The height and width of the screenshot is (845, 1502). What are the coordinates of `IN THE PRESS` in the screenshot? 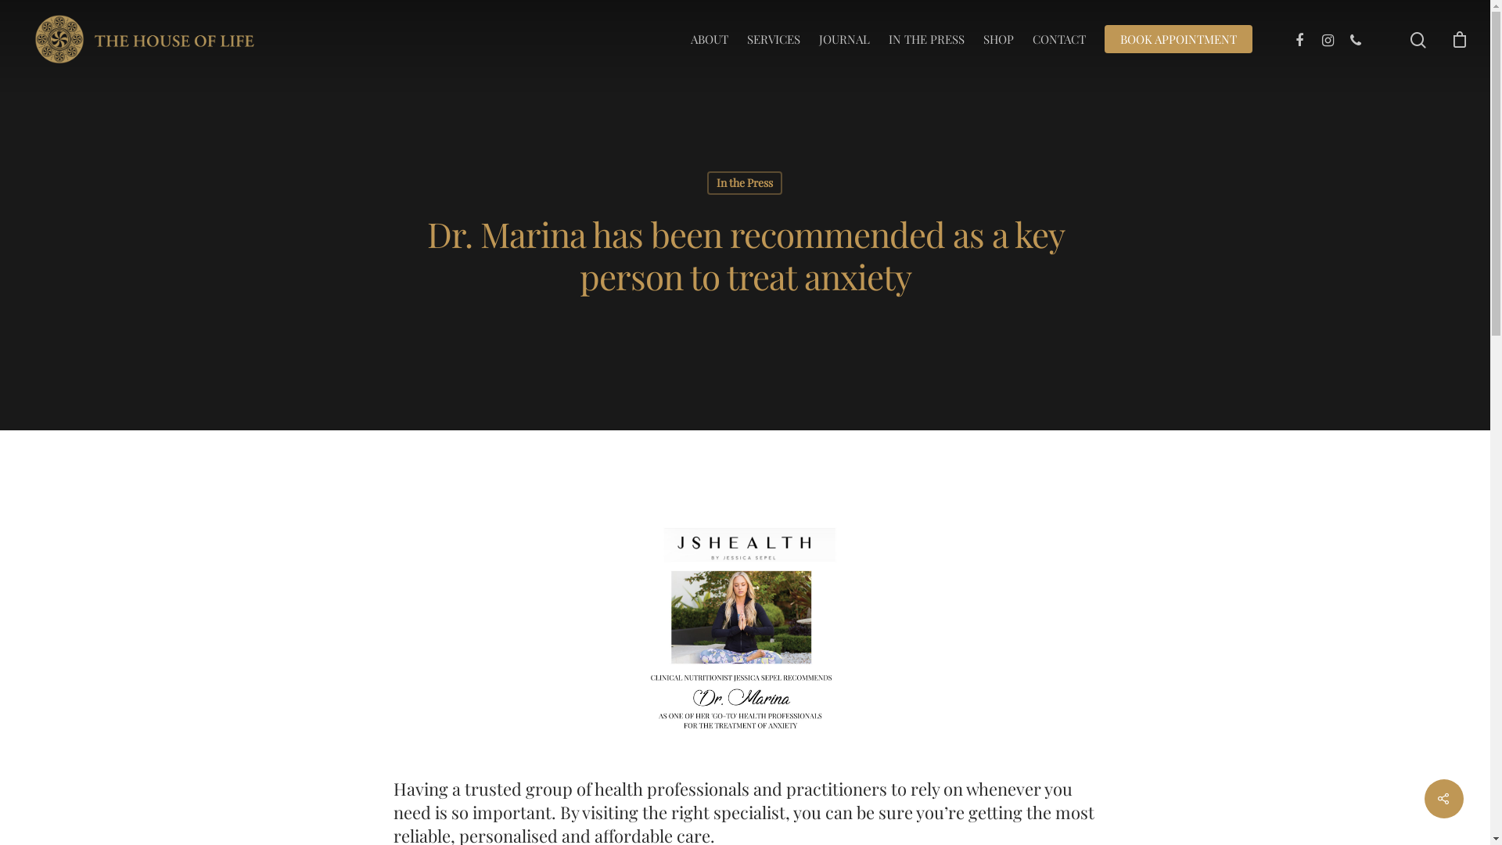 It's located at (926, 39).